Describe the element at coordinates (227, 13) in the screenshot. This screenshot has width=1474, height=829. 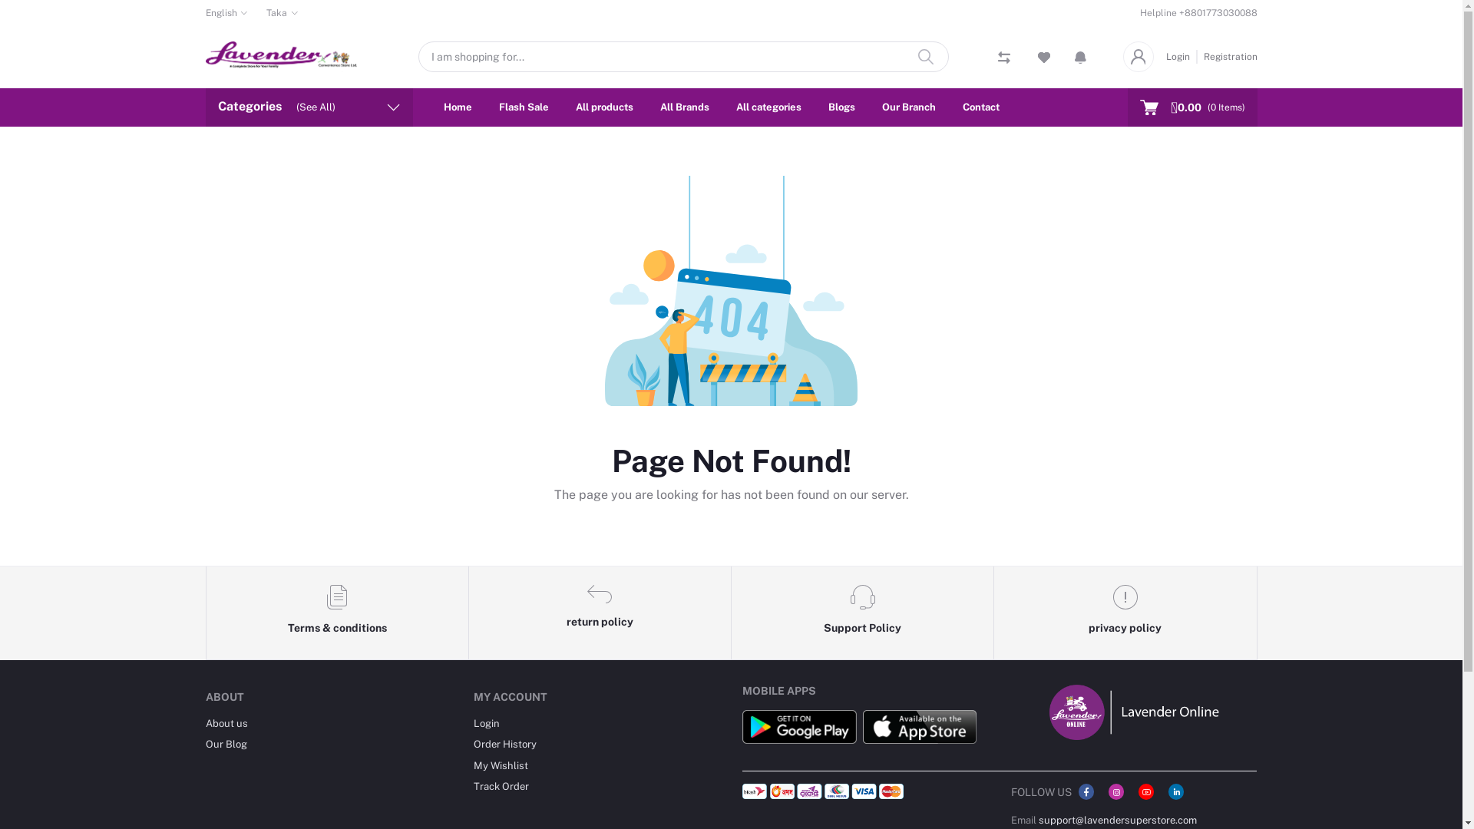
I see `English` at that location.